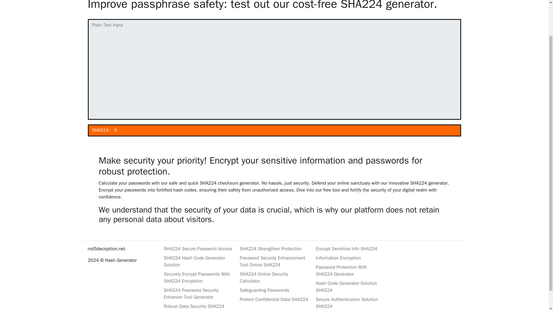  What do you see at coordinates (350, 271) in the screenshot?
I see `Password Protection With SHA224 Generator` at bounding box center [350, 271].